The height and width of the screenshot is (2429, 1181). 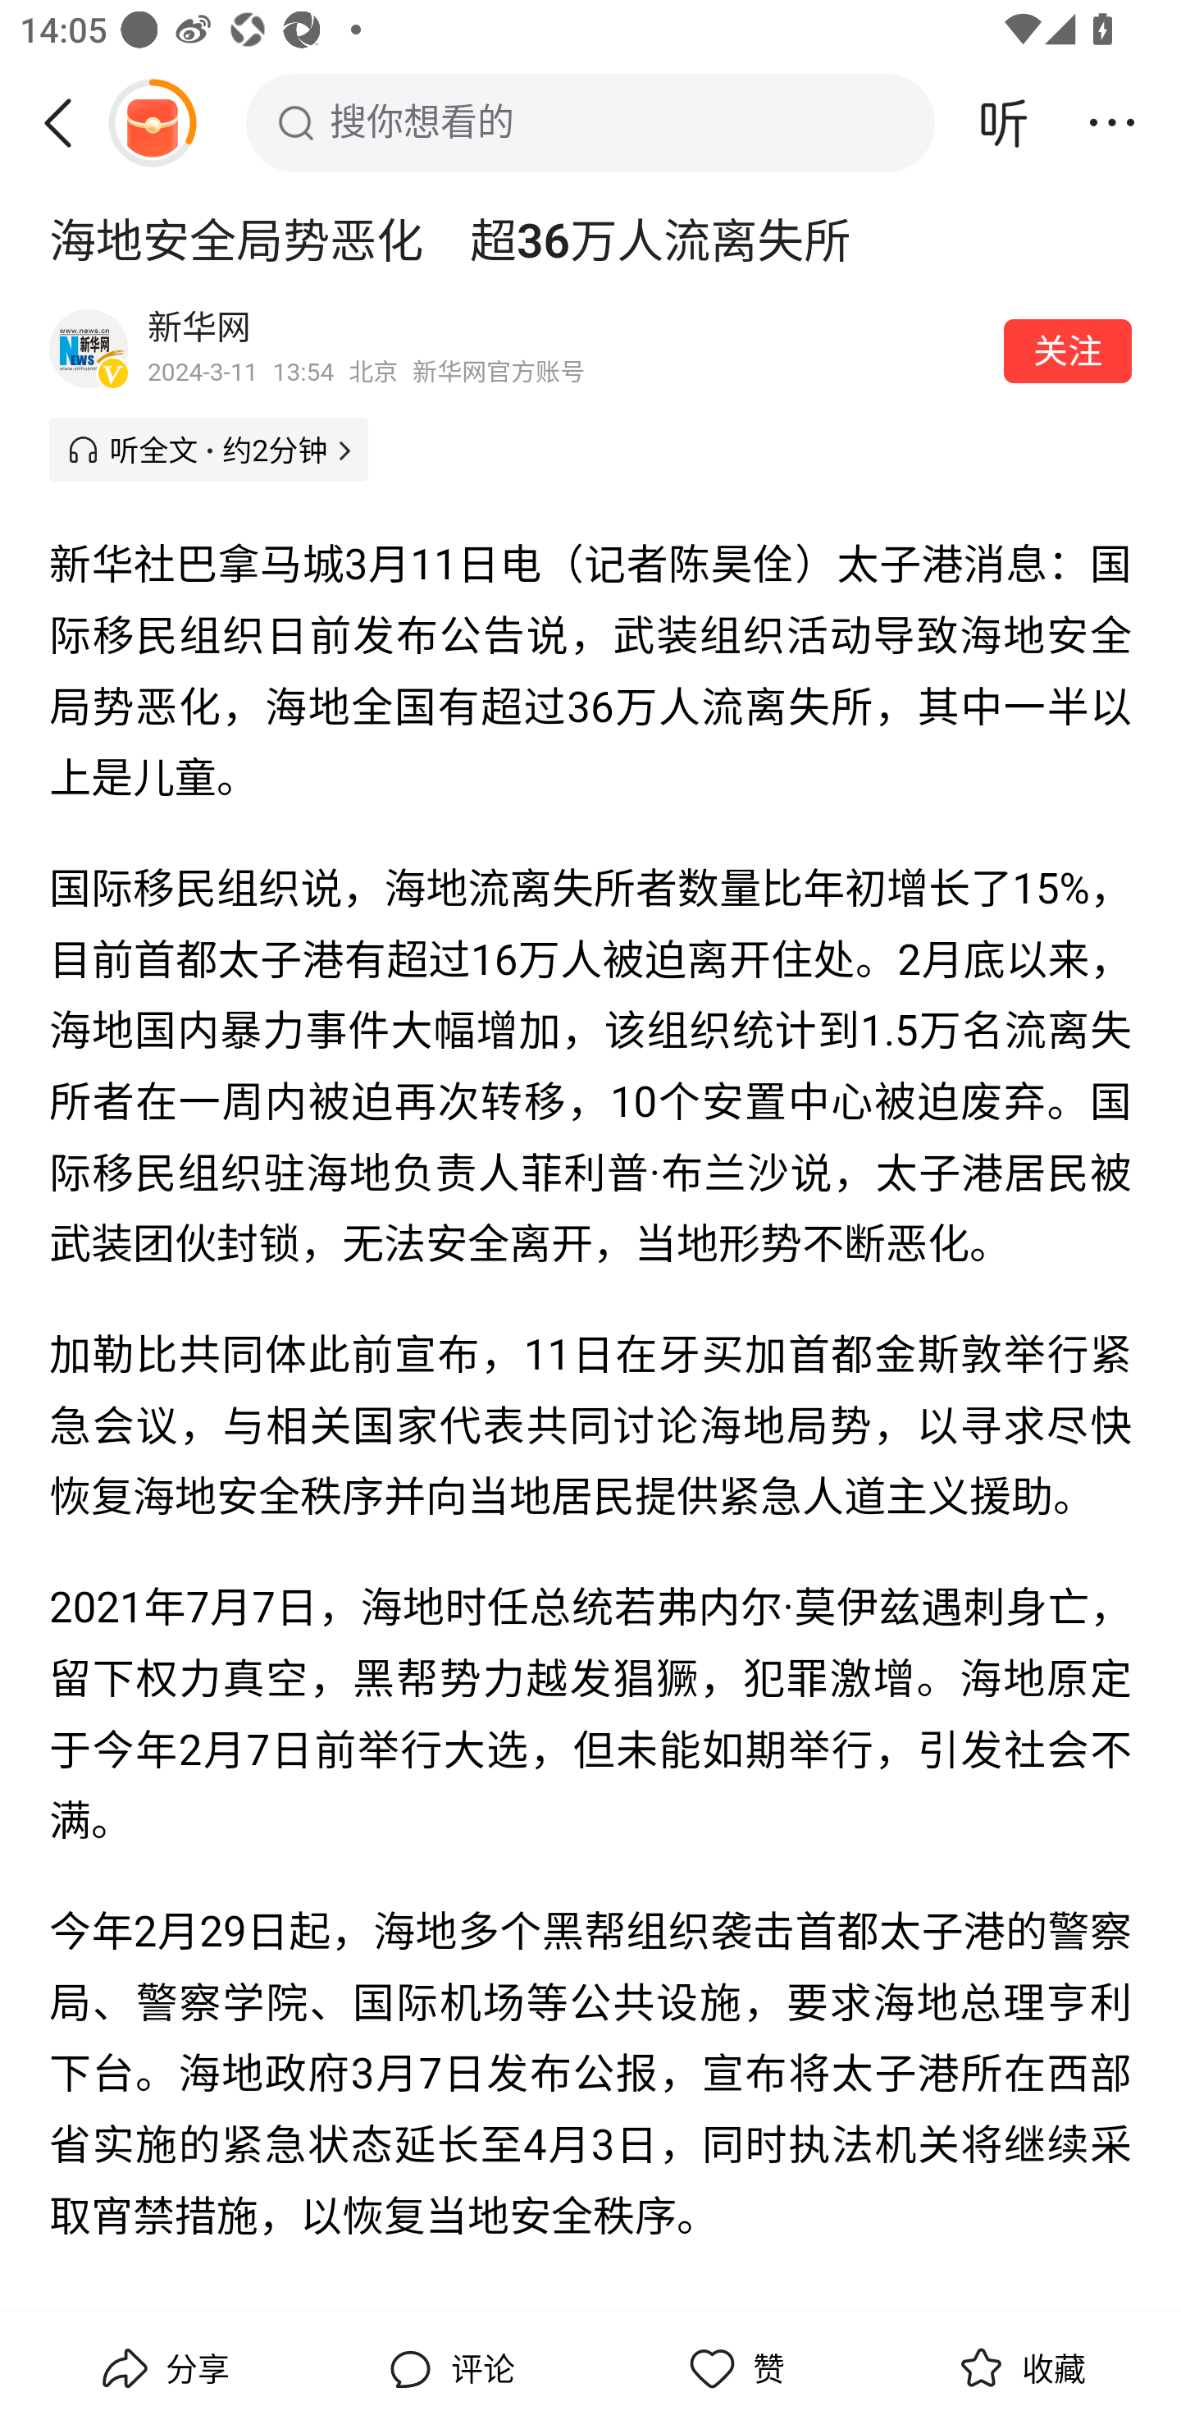 What do you see at coordinates (208, 450) in the screenshot?
I see `听全文 约2分钟` at bounding box center [208, 450].